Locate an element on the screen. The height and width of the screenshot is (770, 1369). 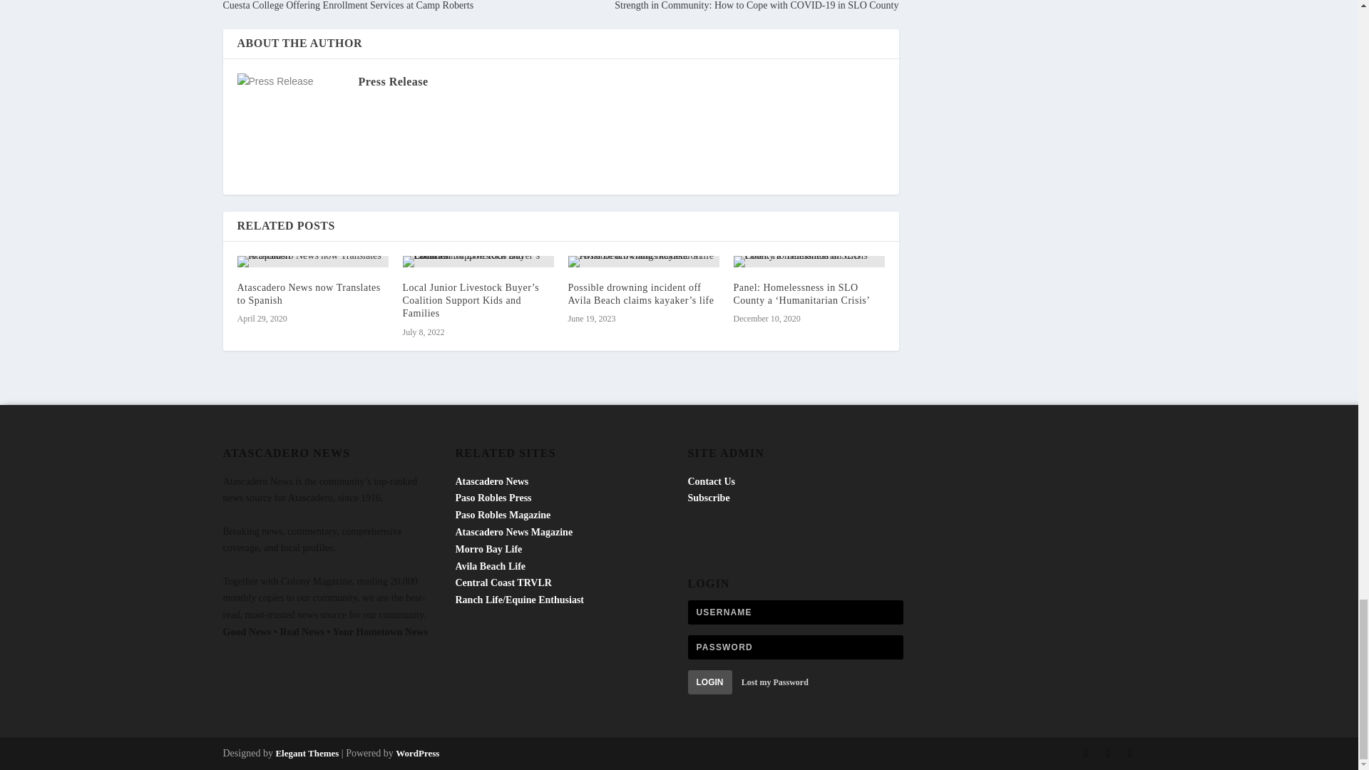
View all posts by Press Release is located at coordinates (392, 81).